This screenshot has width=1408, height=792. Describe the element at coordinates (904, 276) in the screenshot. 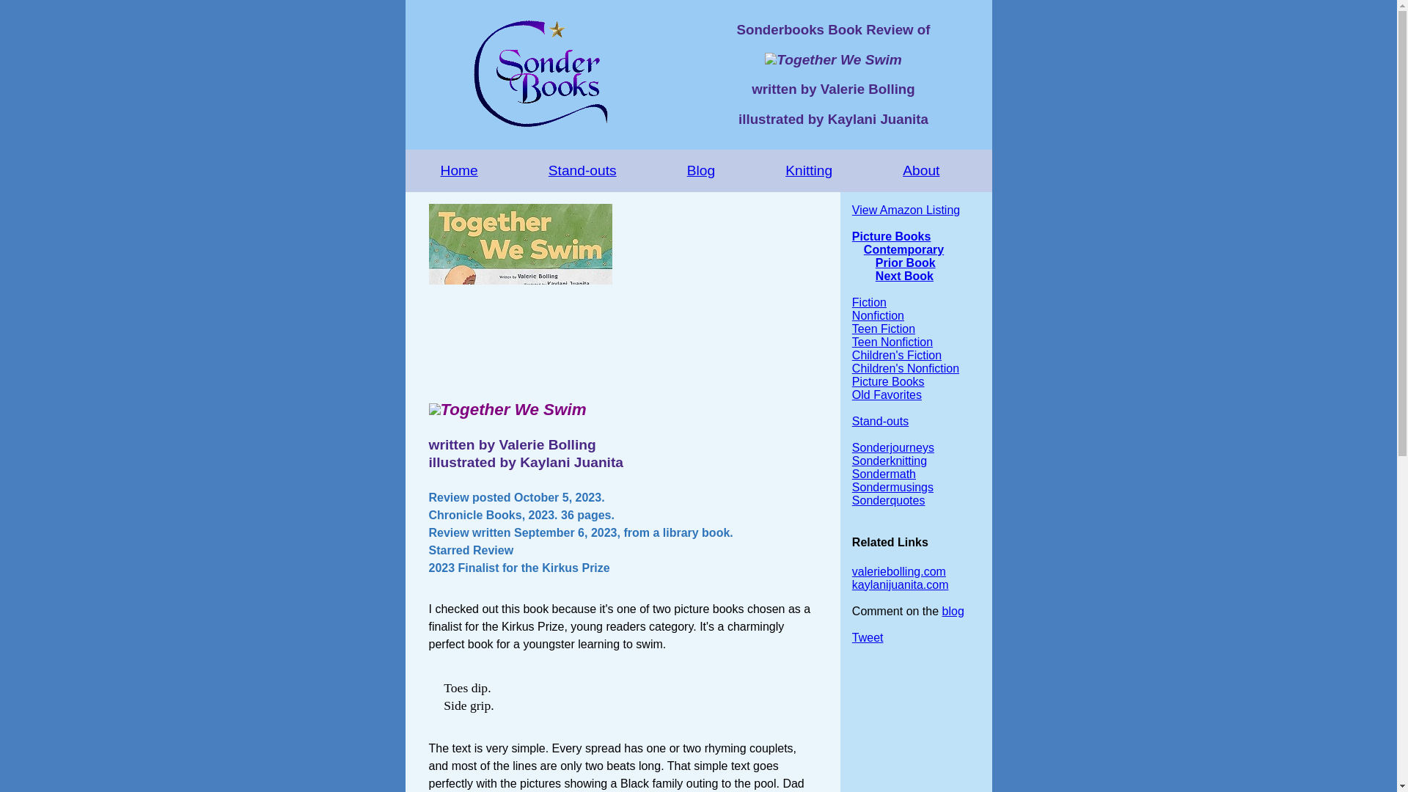

I see `Next Book` at that location.